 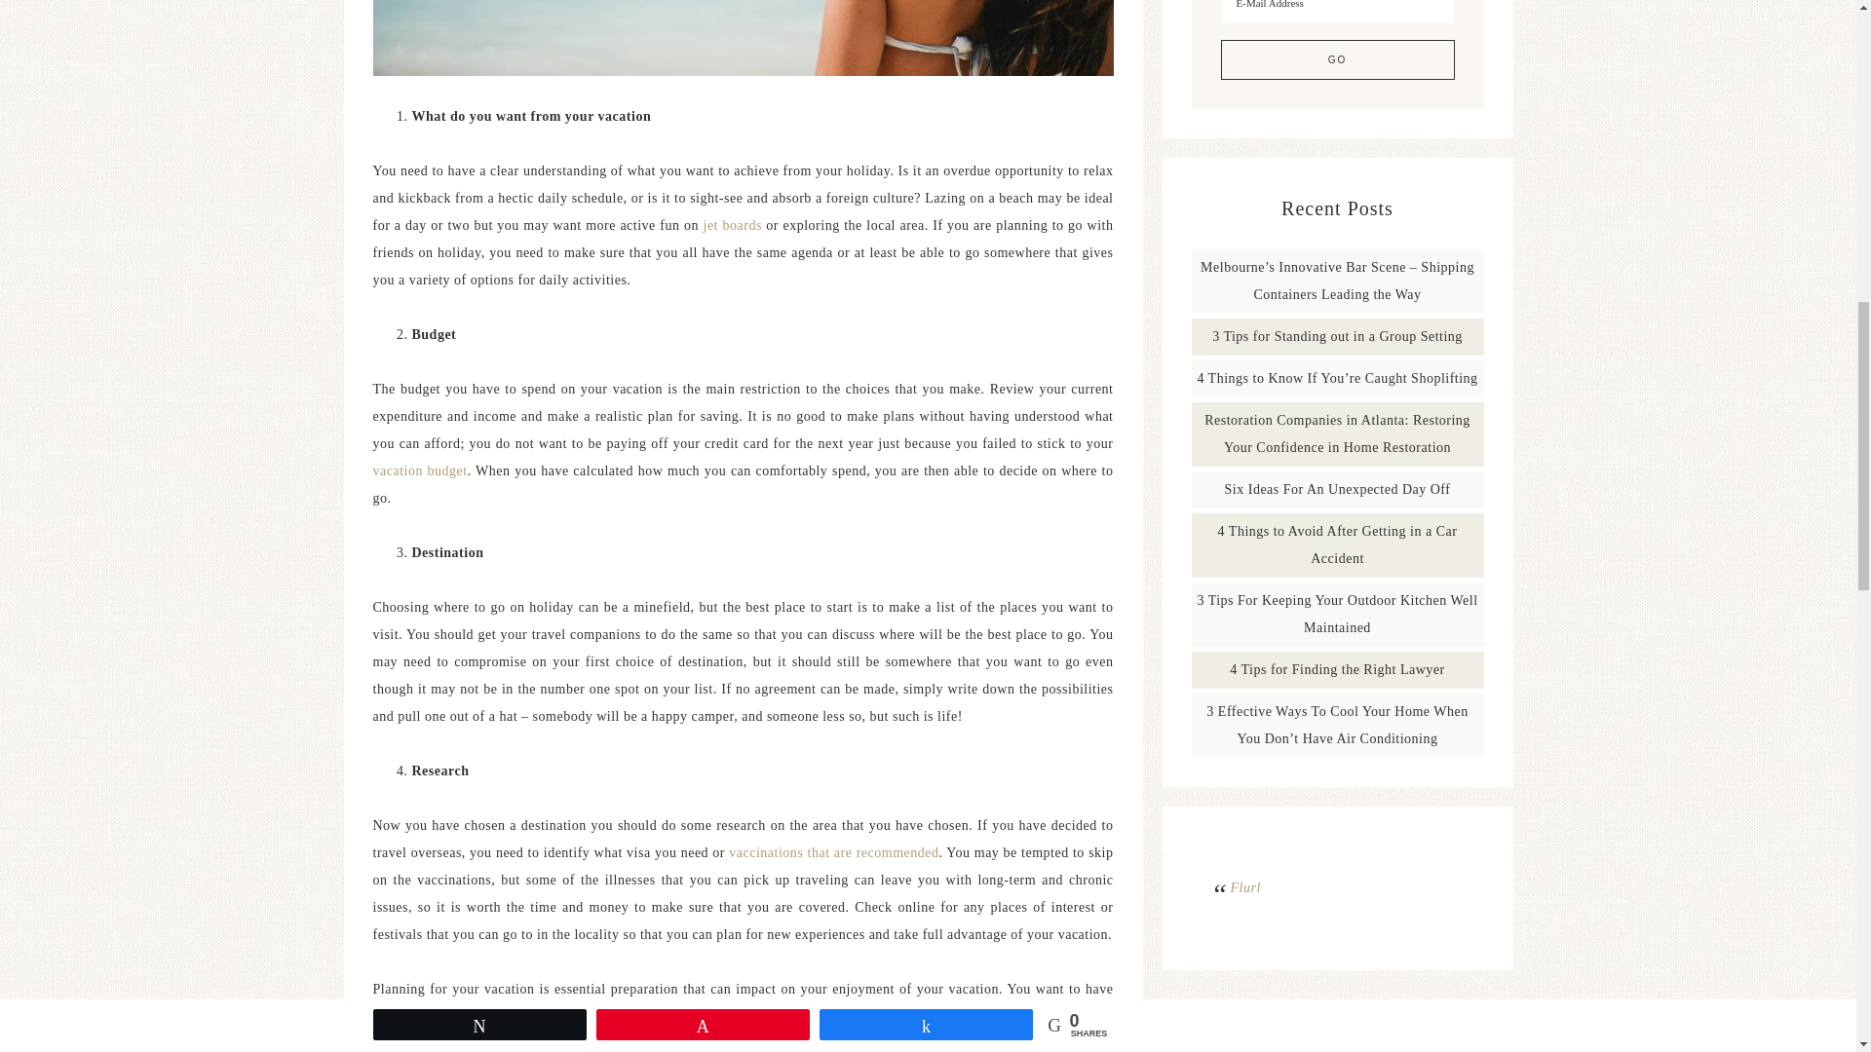 I want to click on Go, so click(x=1336, y=60).